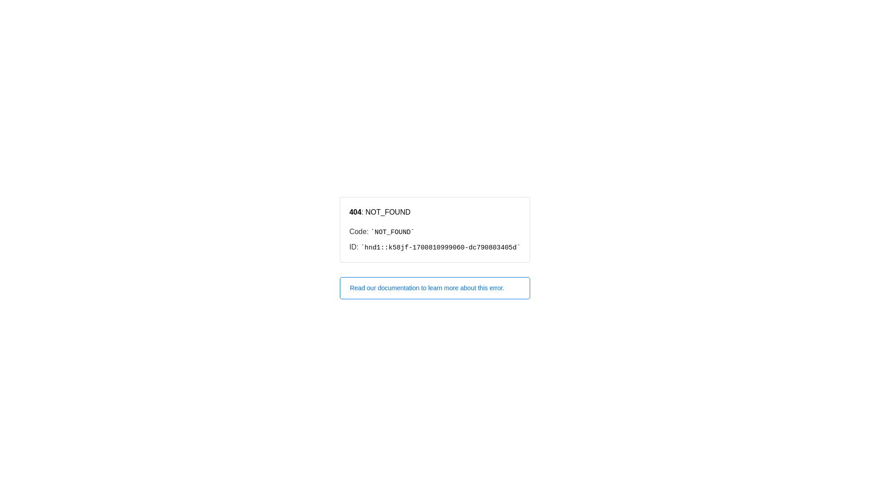 The width and height of the screenshot is (870, 489). Describe the element at coordinates (435, 288) in the screenshot. I see `Read our documentation to learn more about this error.` at that location.